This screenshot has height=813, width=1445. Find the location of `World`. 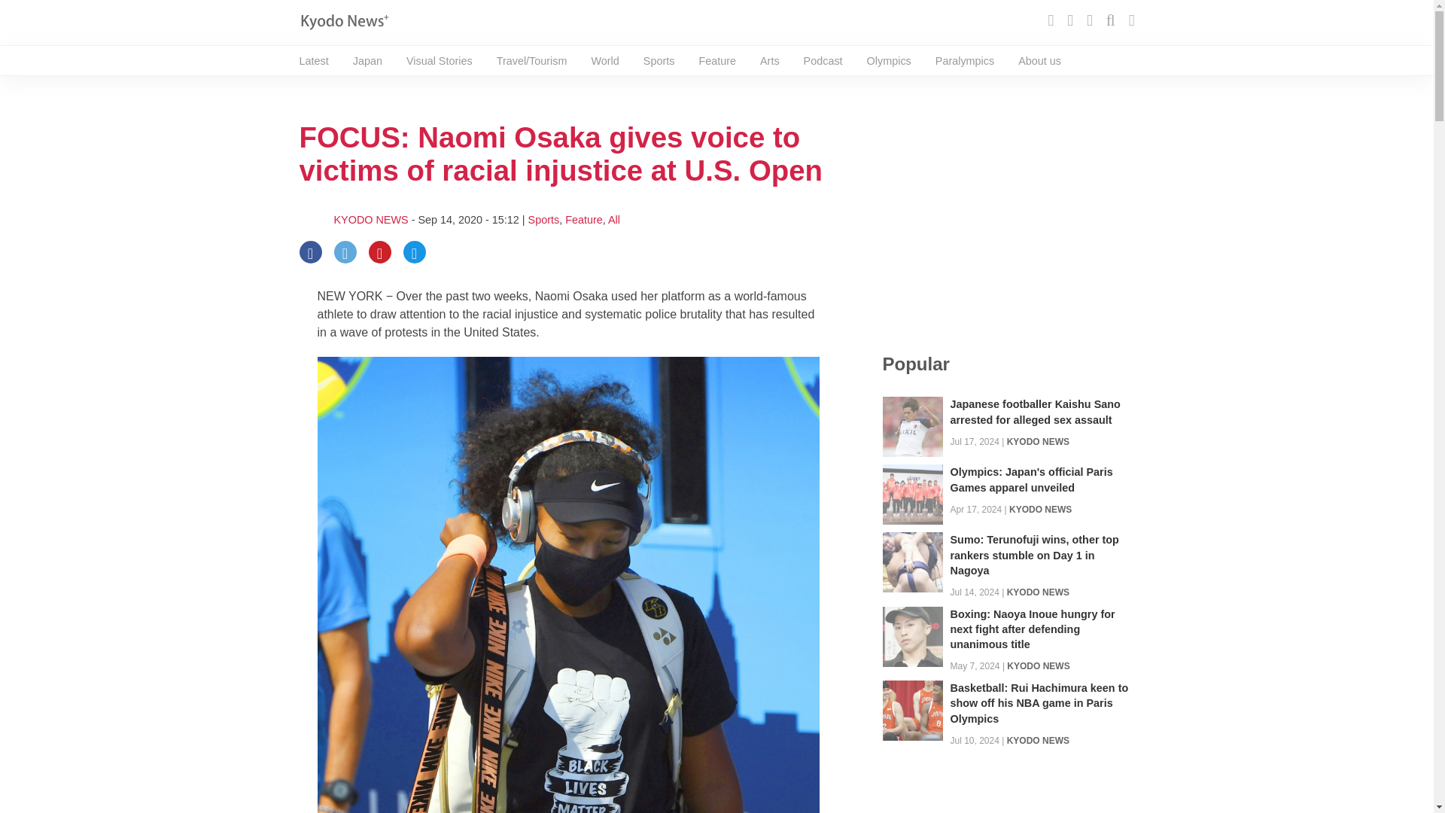

World is located at coordinates (604, 61).